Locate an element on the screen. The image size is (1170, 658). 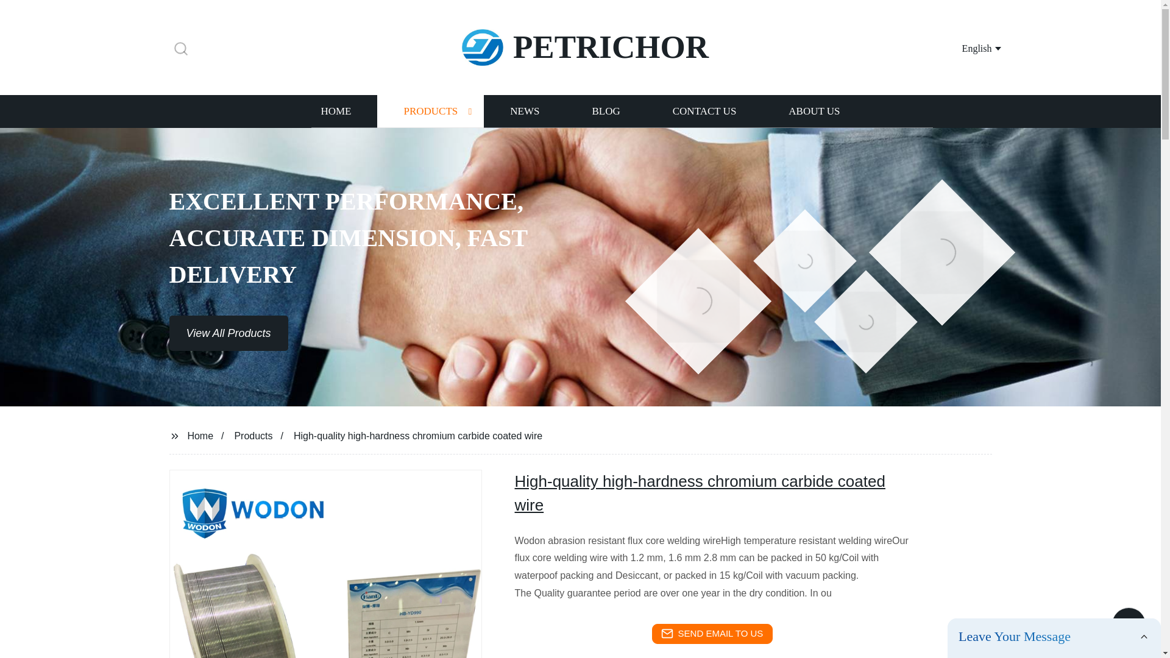
CONTACT US is located at coordinates (704, 111).